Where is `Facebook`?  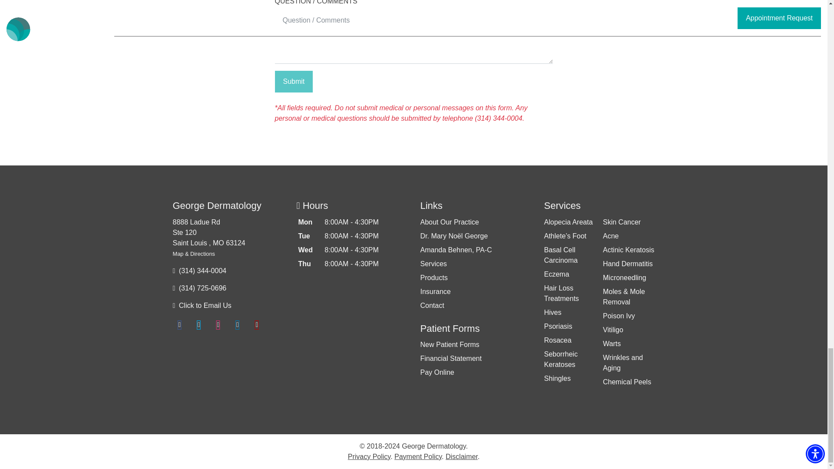 Facebook is located at coordinates (180, 324).